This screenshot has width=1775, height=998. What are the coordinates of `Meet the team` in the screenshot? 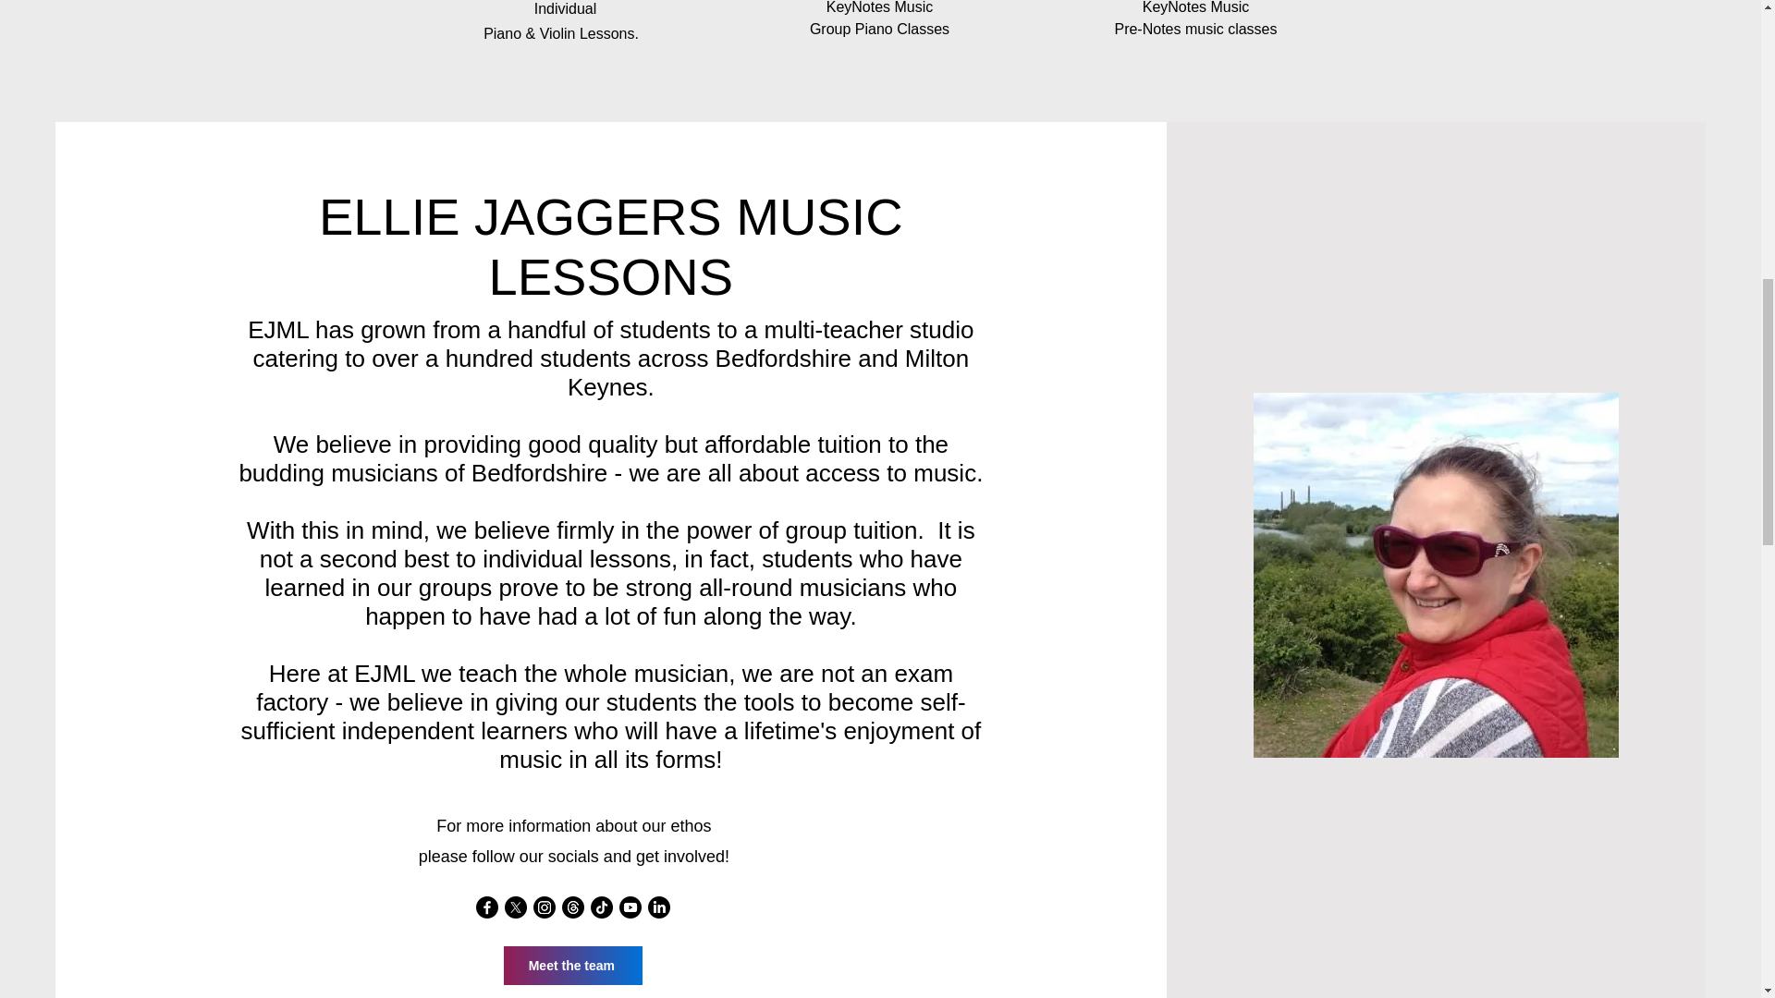 It's located at (573, 965).